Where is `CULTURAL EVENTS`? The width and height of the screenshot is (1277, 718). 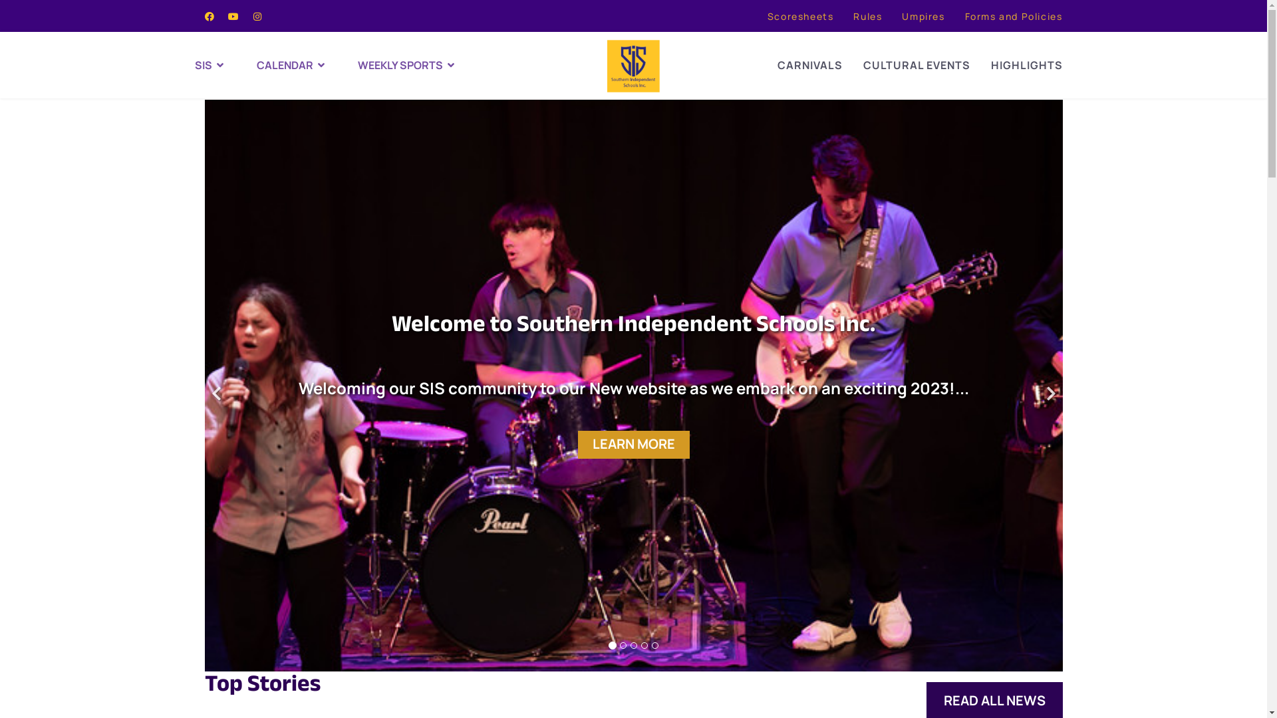 CULTURAL EVENTS is located at coordinates (917, 65).